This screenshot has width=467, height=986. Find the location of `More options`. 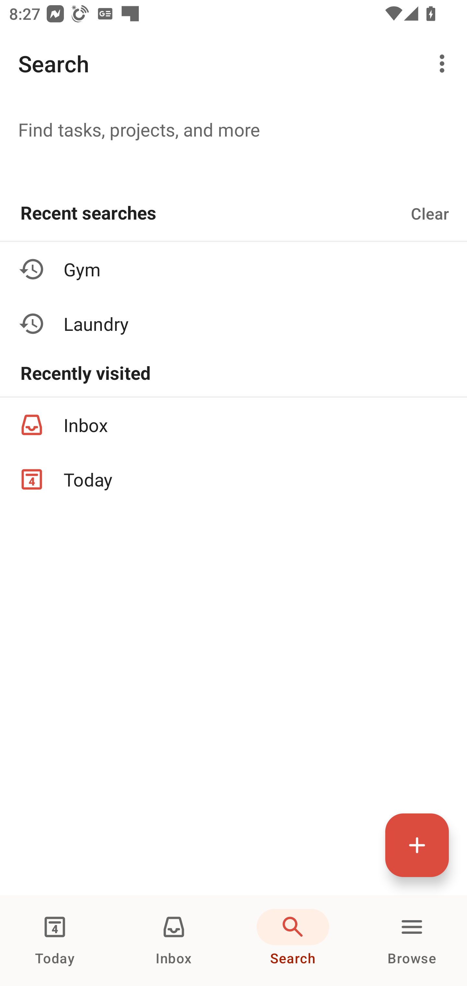

More options is located at coordinates (444, 64).